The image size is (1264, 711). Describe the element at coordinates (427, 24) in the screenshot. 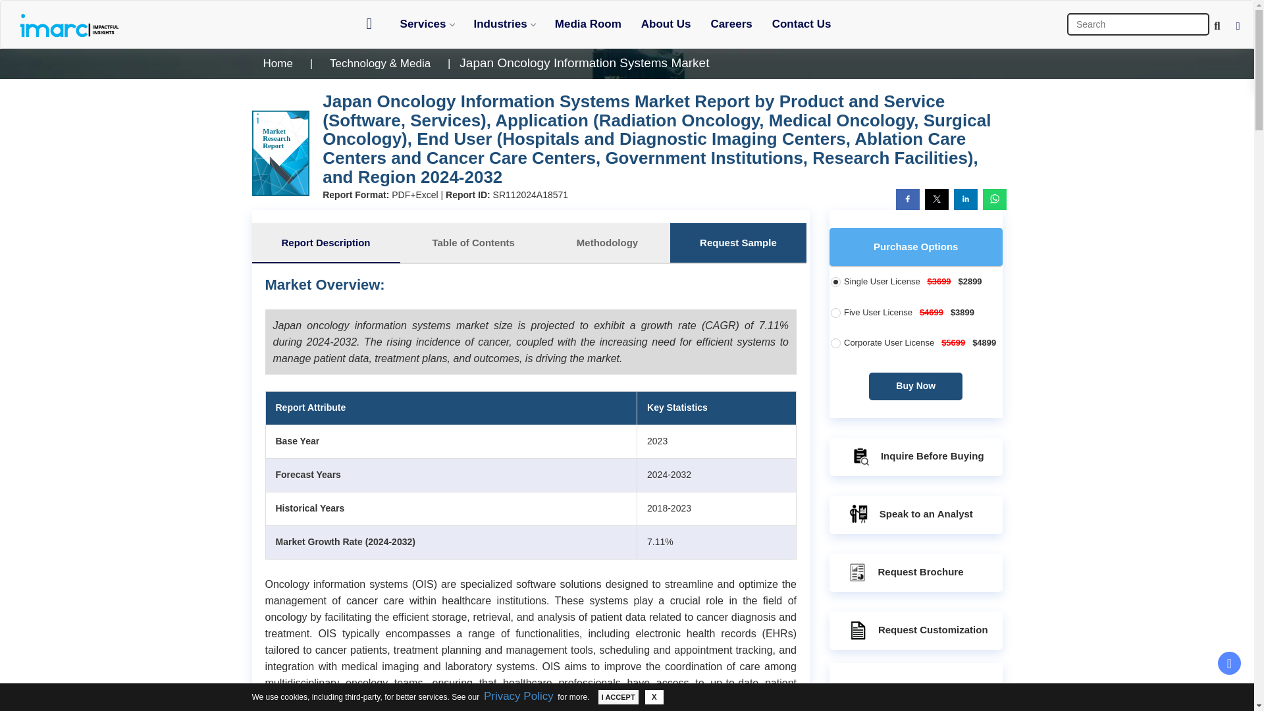

I see `Services` at that location.